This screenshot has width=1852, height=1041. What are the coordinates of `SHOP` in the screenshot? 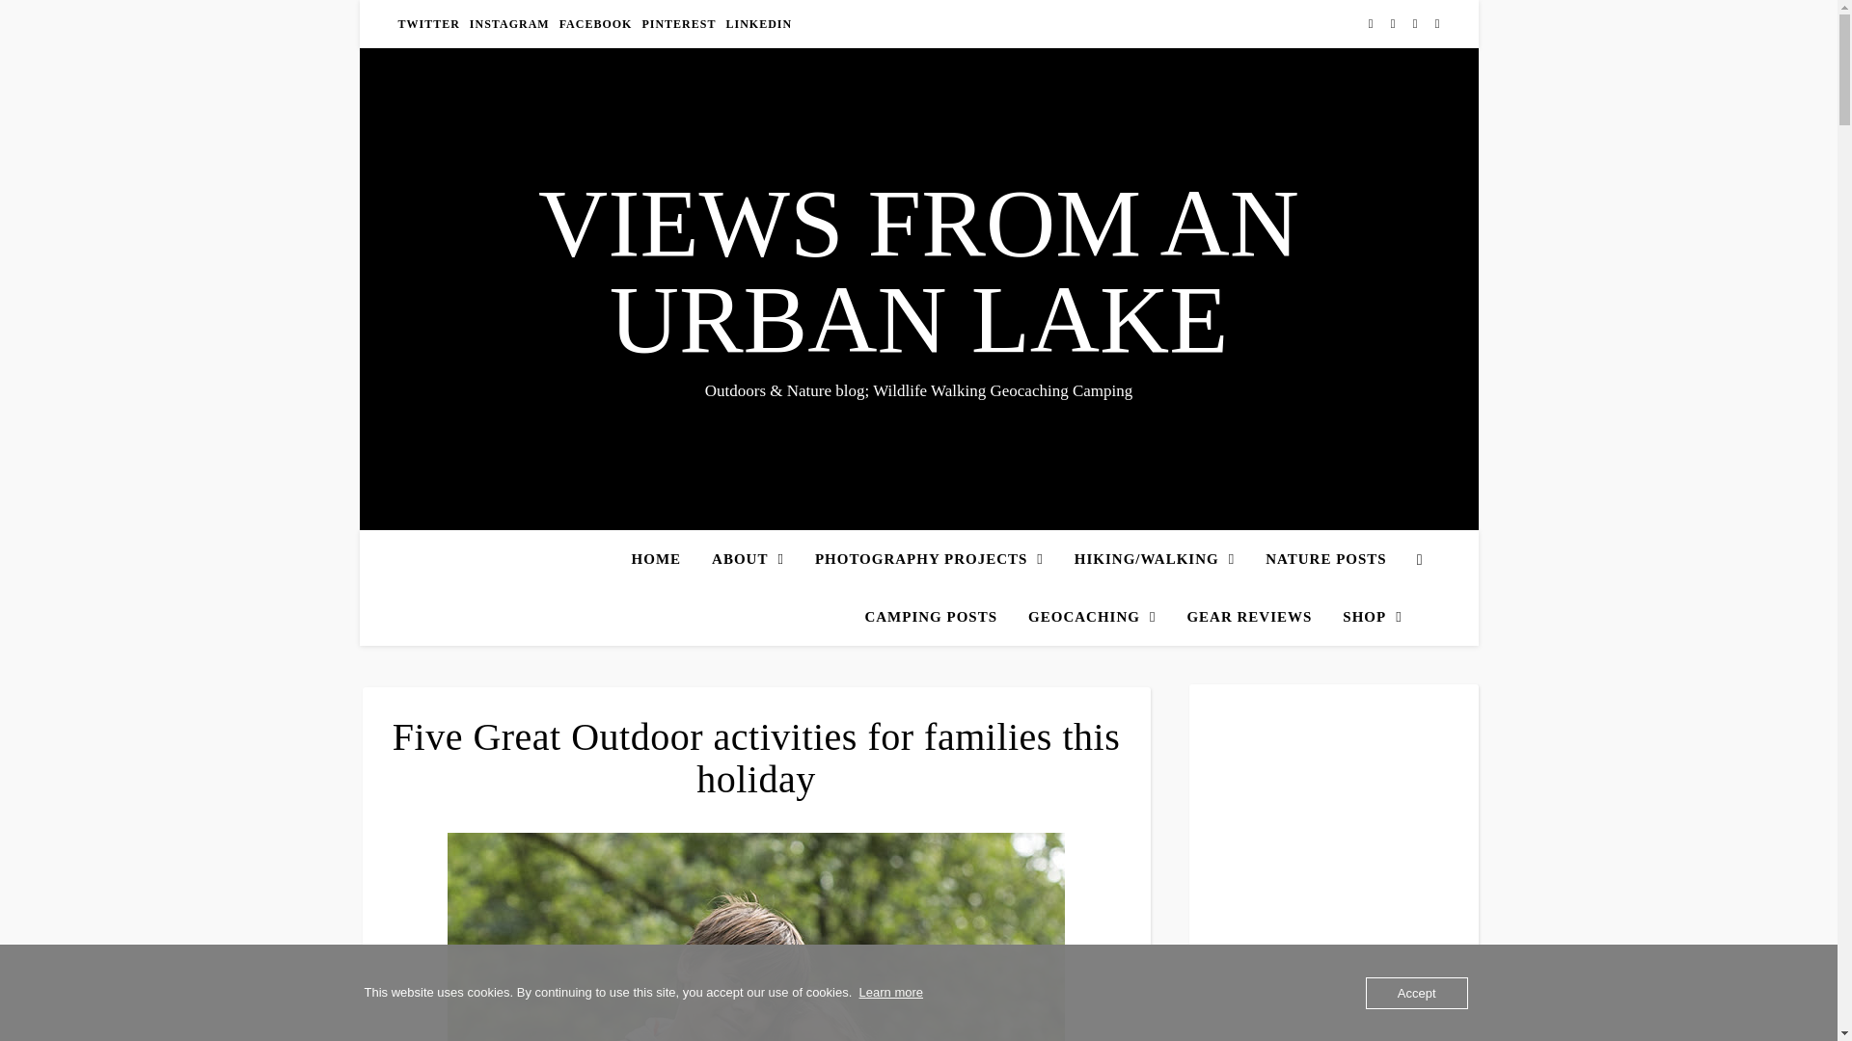 It's located at (1364, 617).